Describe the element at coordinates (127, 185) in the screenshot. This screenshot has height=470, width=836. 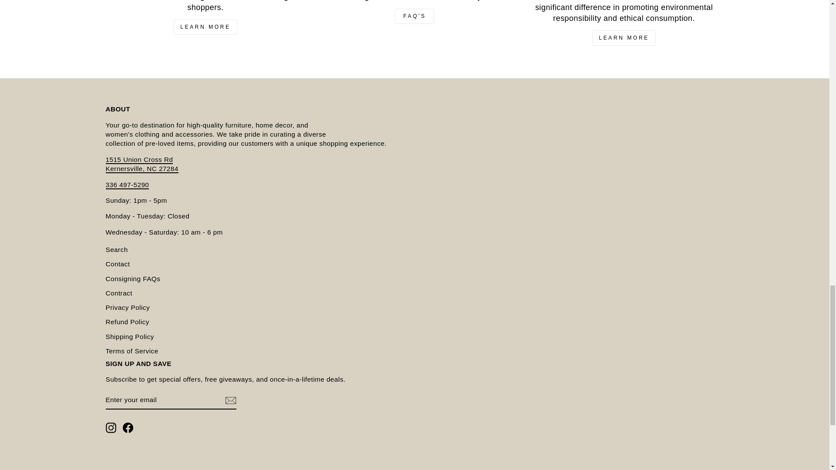
I see `tel:336 497-5290` at that location.